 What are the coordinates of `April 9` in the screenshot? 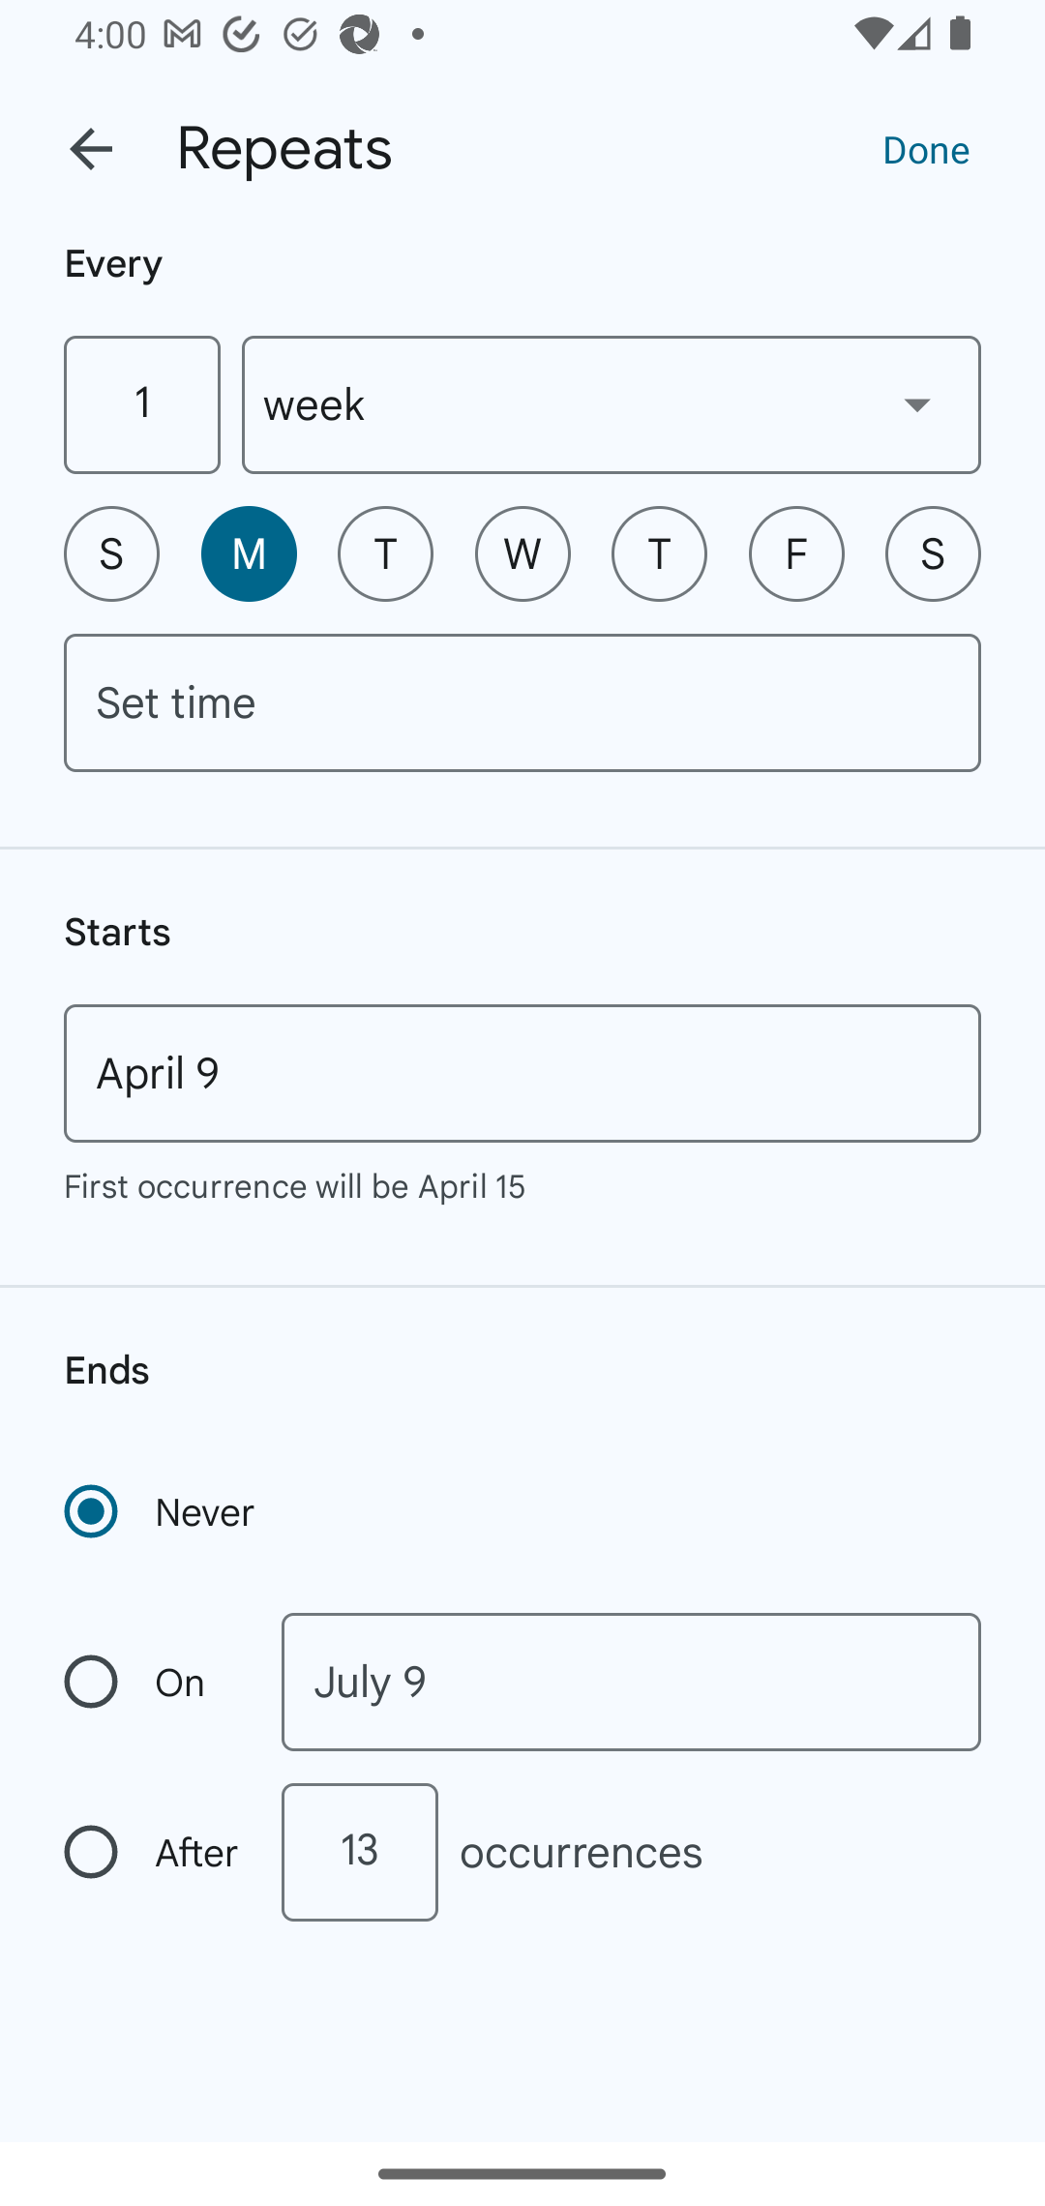 It's located at (522, 1073).